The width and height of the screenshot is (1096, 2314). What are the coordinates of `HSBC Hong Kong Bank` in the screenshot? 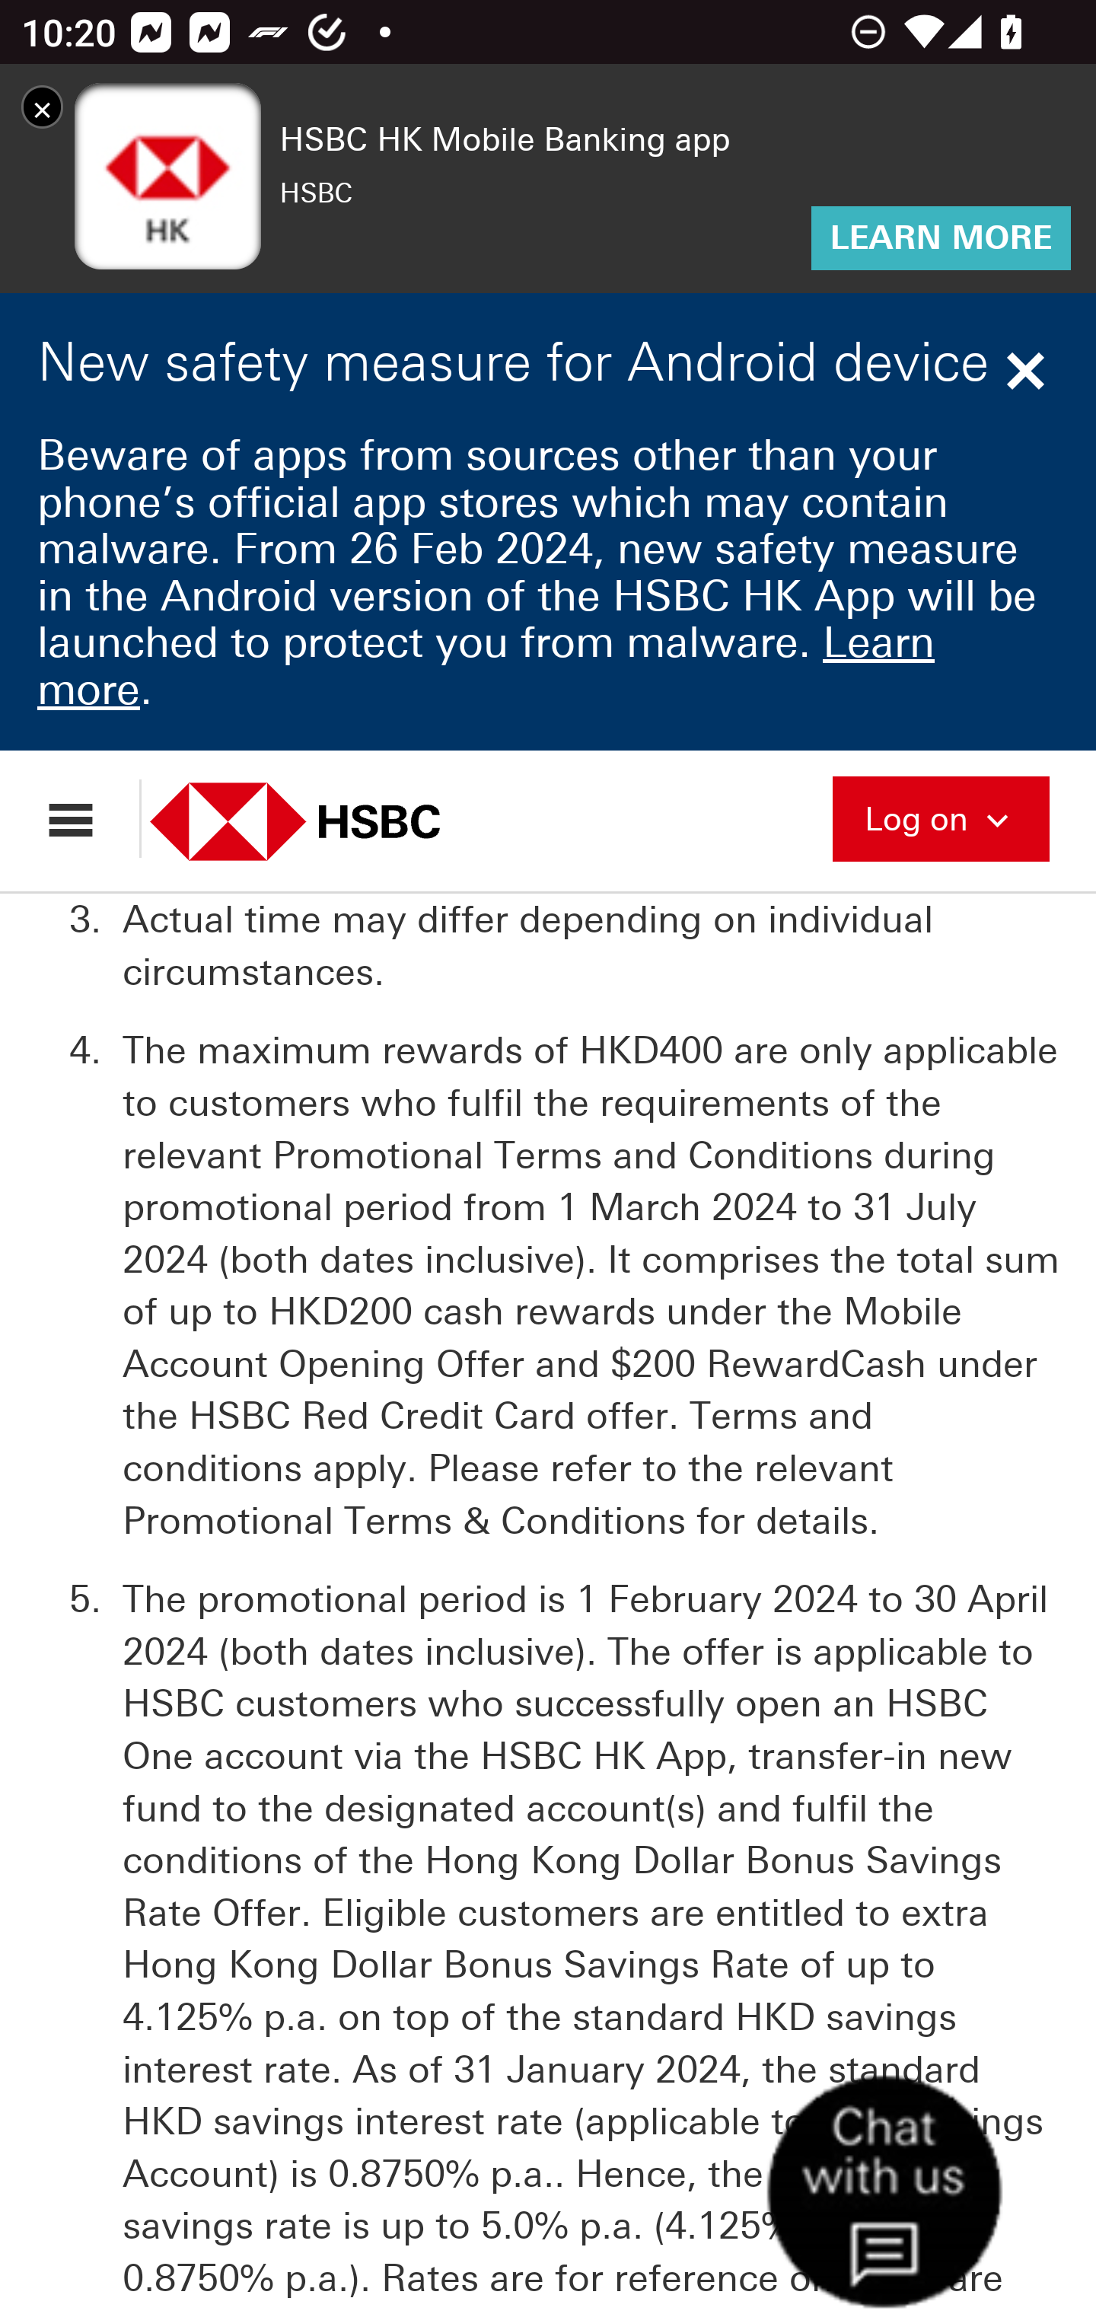 It's located at (327, 822).